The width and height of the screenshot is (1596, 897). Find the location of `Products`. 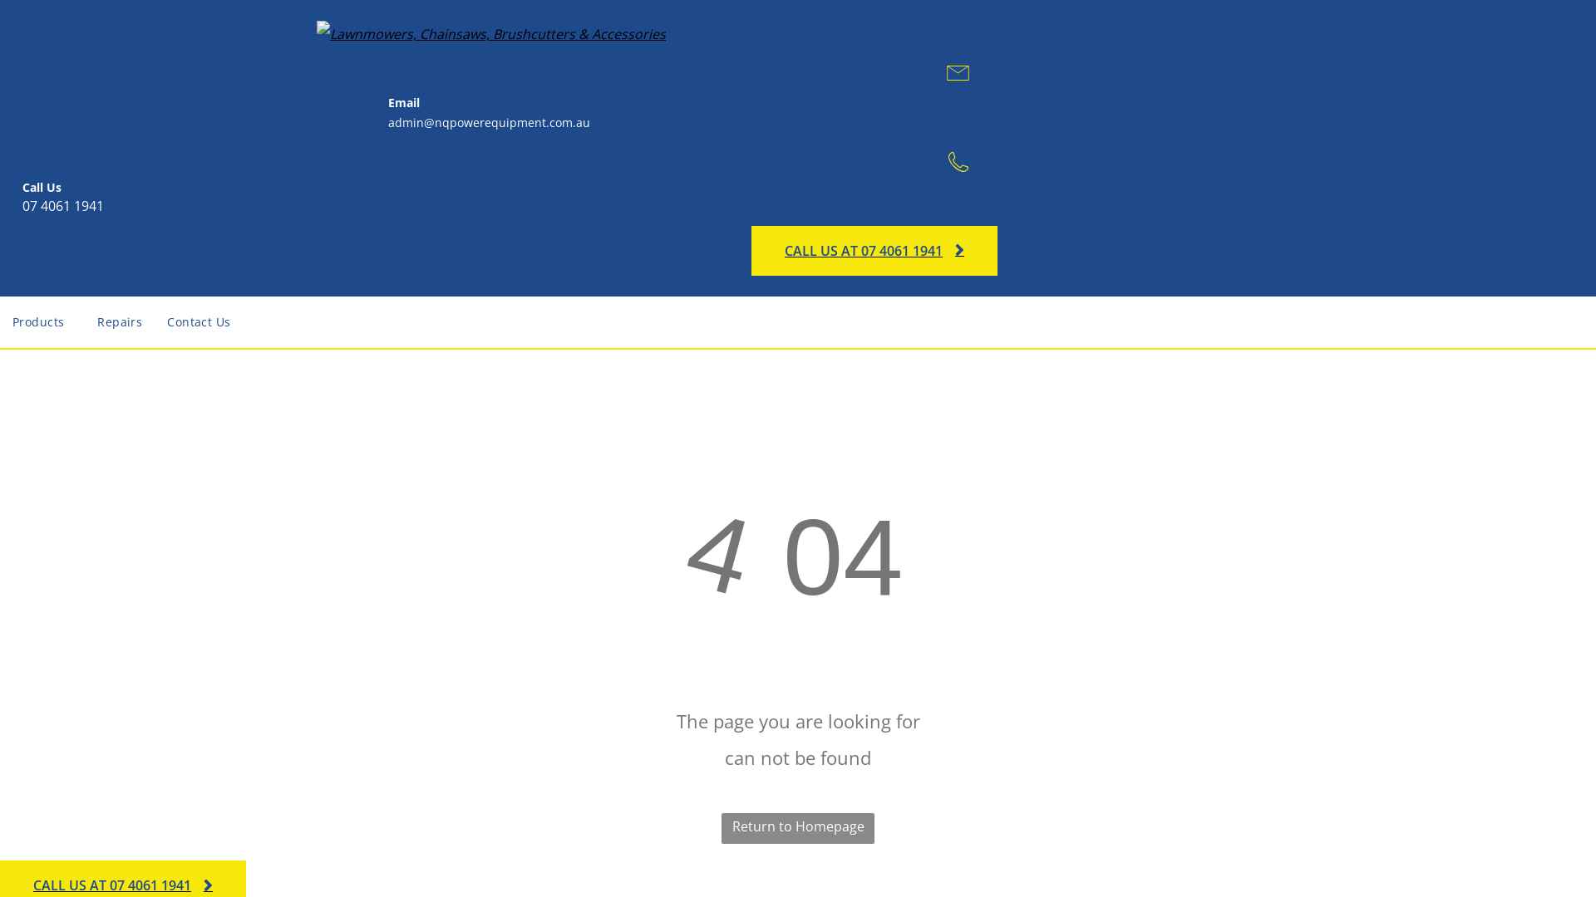

Products is located at coordinates (42, 322).